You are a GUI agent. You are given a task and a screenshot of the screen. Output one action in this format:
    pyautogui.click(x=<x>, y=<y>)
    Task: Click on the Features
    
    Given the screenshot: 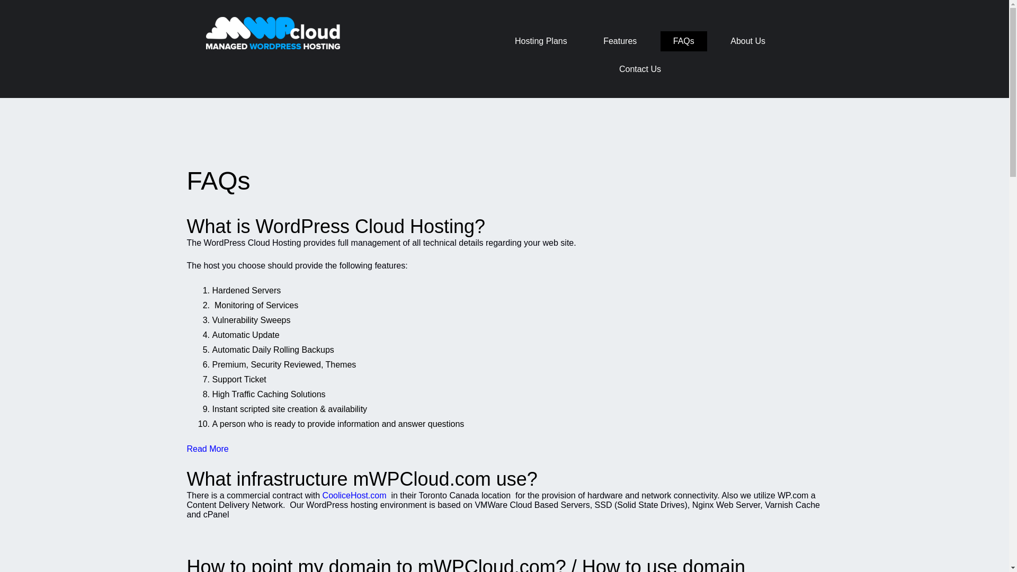 What is the action you would take?
    pyautogui.click(x=620, y=41)
    